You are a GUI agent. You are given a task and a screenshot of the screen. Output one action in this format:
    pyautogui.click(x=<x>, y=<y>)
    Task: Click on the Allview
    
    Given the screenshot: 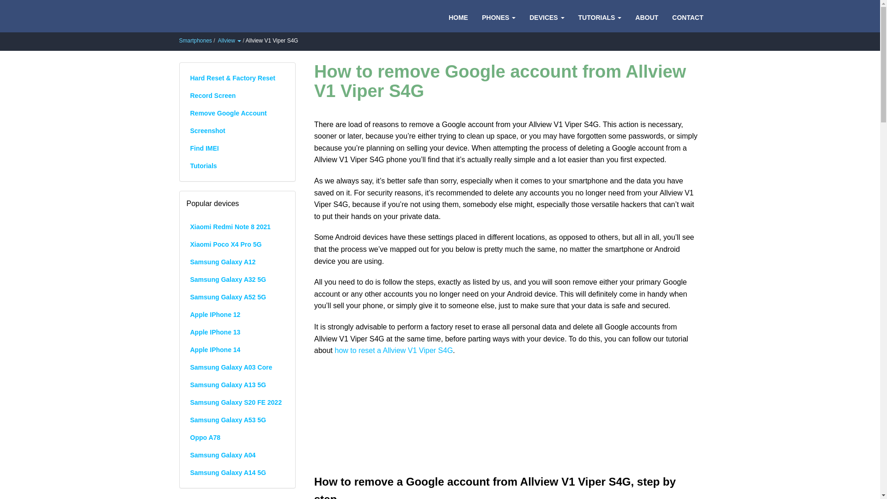 What is the action you would take?
    pyautogui.click(x=230, y=41)
    